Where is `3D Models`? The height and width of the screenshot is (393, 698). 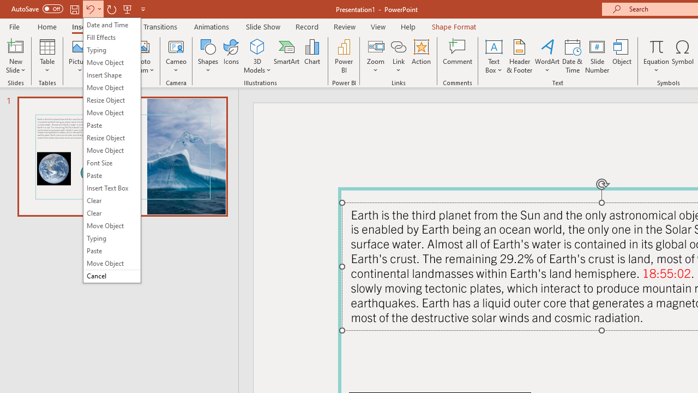 3D Models is located at coordinates (257, 46).